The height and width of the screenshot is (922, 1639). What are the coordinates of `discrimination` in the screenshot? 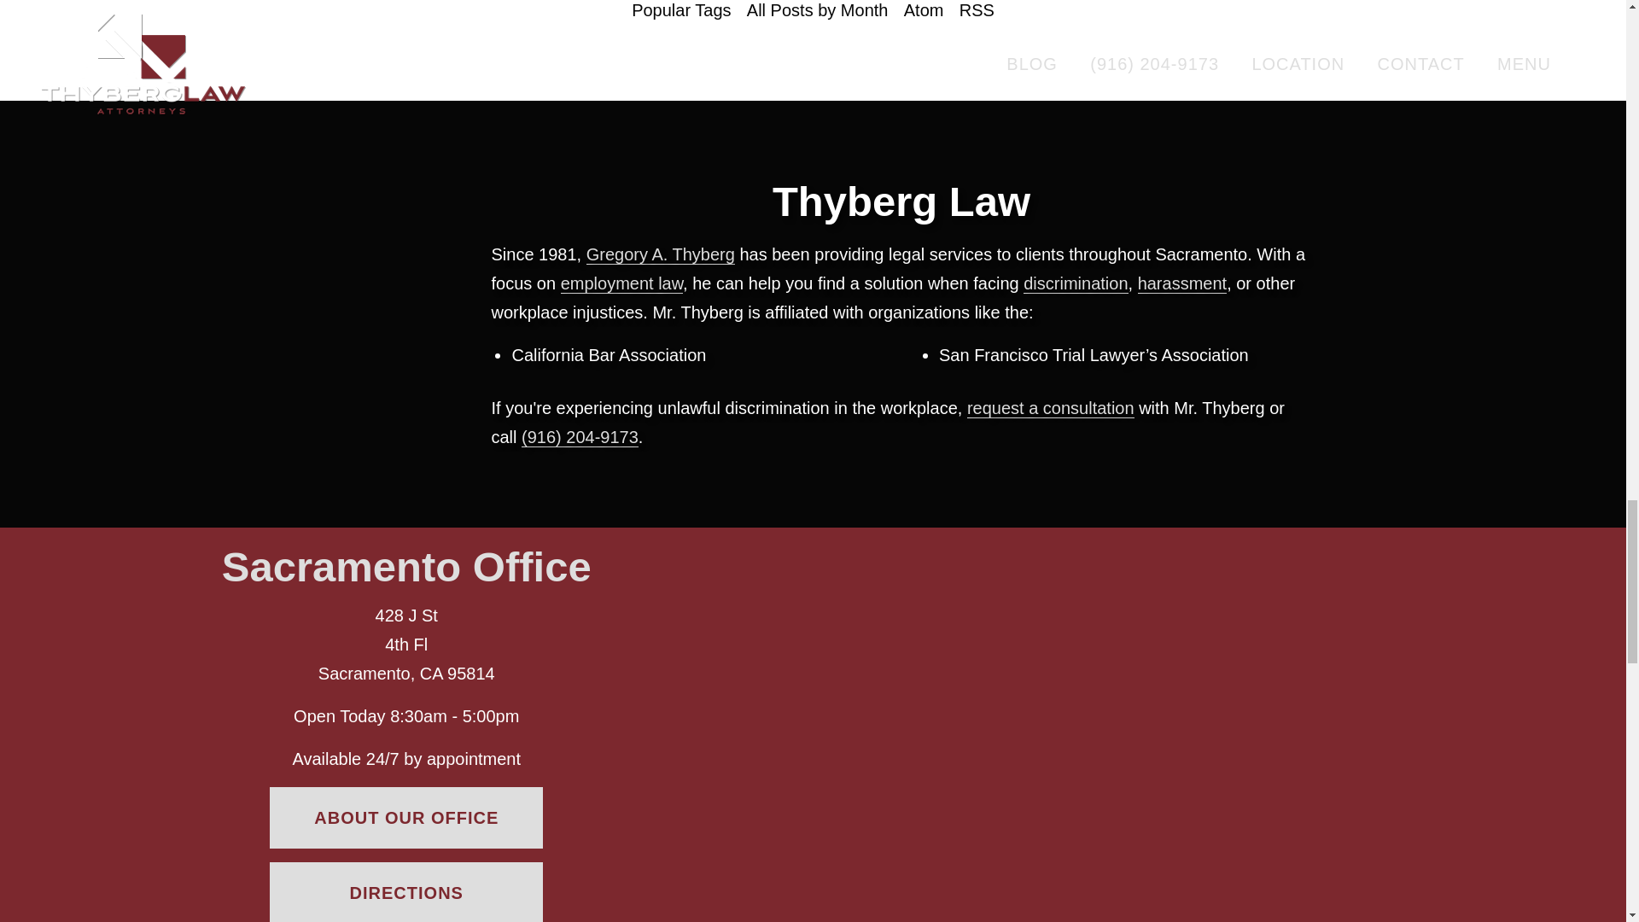 It's located at (1075, 283).